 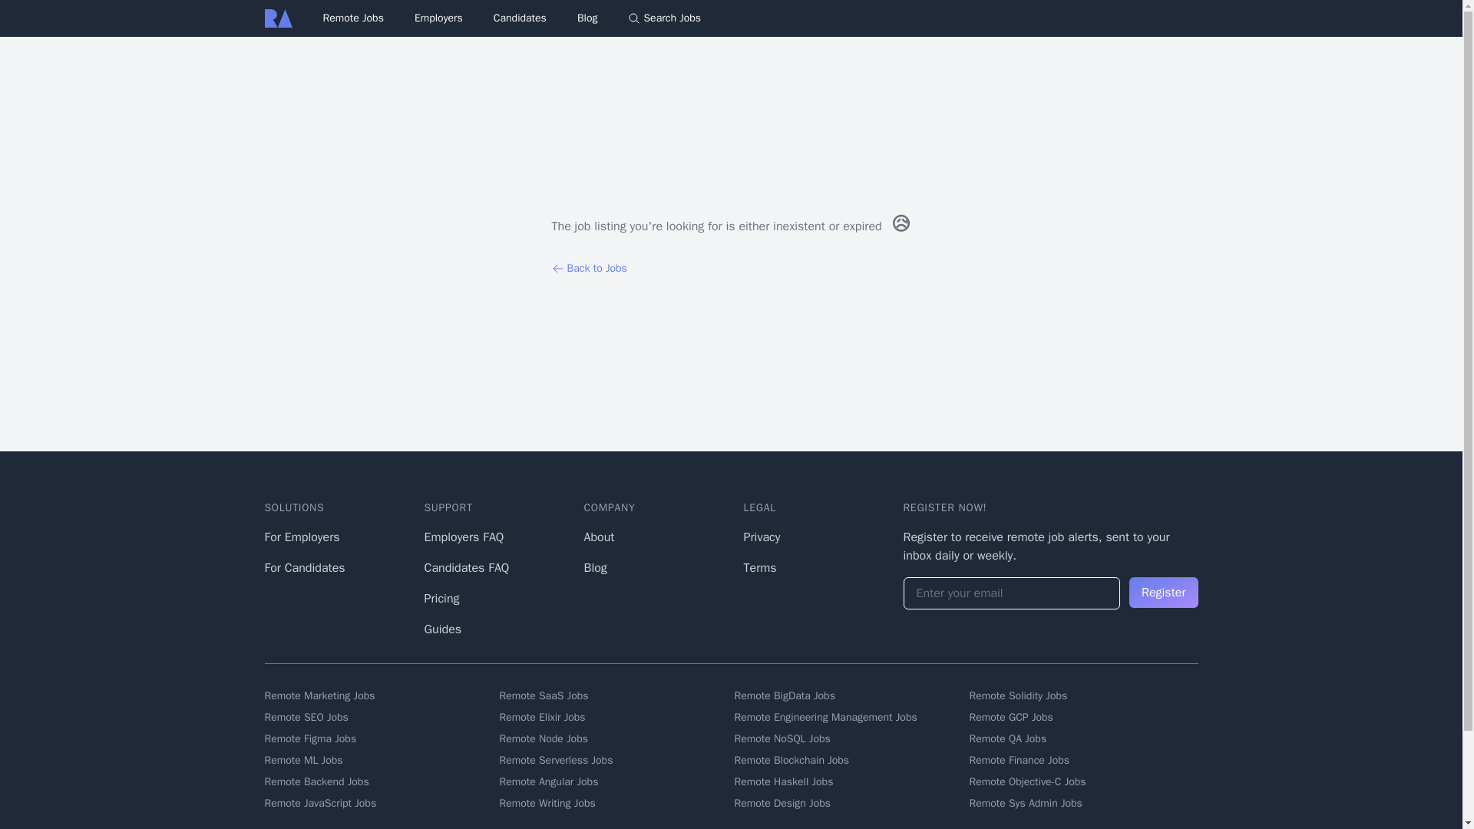 I want to click on Employers, so click(x=438, y=17).